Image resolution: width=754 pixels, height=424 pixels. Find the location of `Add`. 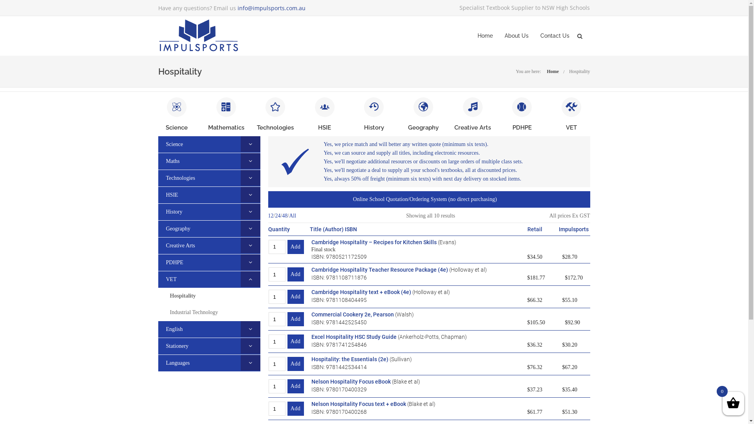

Add is located at coordinates (296, 274).